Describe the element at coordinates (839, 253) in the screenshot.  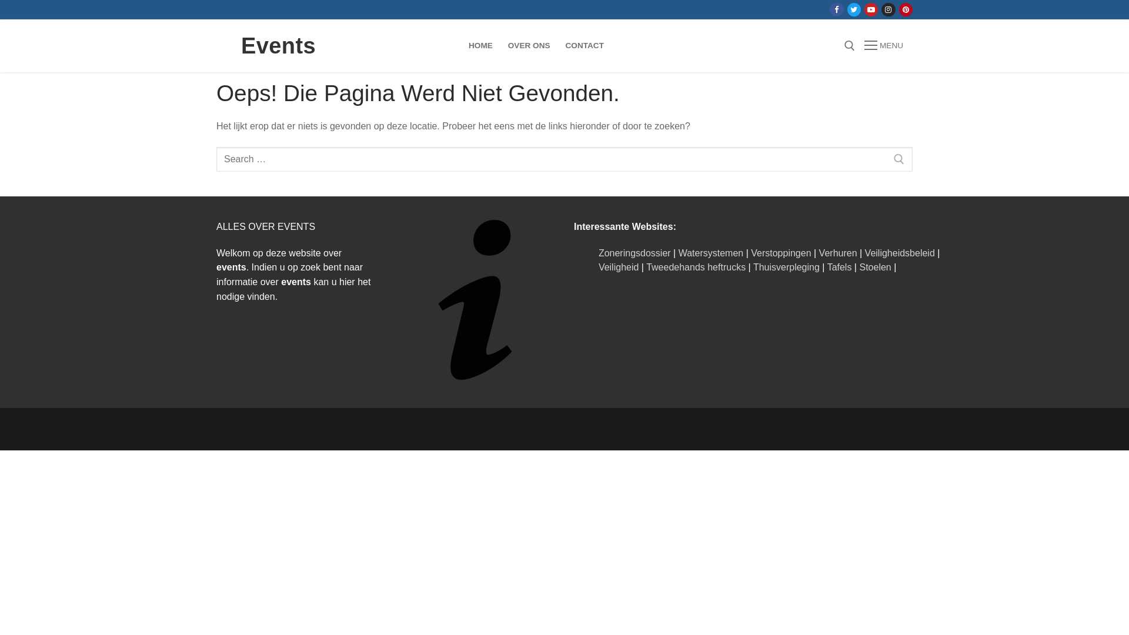
I see `Verhuren` at that location.